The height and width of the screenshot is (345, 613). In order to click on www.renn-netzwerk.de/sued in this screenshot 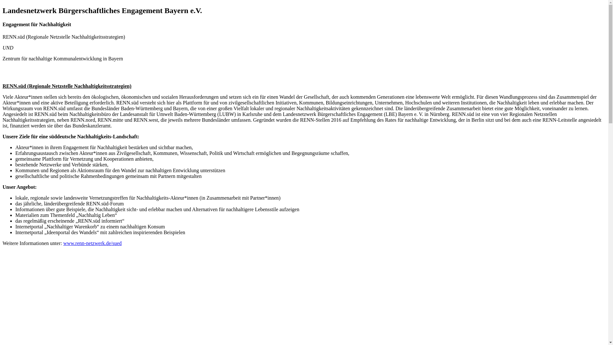, I will do `click(93, 243)`.